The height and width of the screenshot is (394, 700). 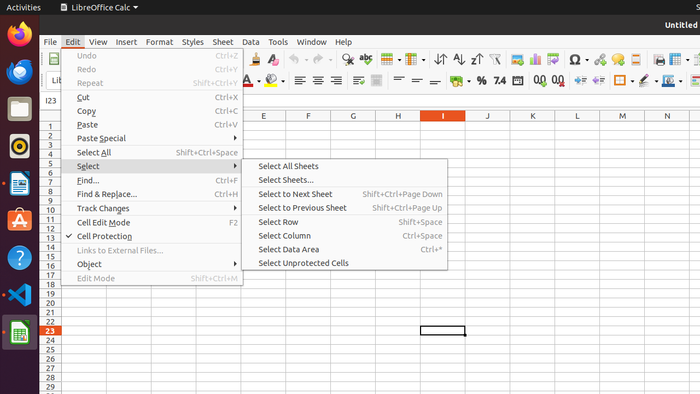 What do you see at coordinates (275, 81) in the screenshot?
I see `Background Color` at bounding box center [275, 81].